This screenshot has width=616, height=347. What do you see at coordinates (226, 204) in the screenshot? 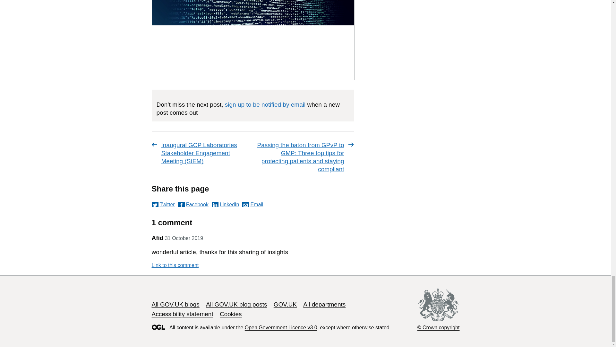
I see `LinkedIn` at bounding box center [226, 204].